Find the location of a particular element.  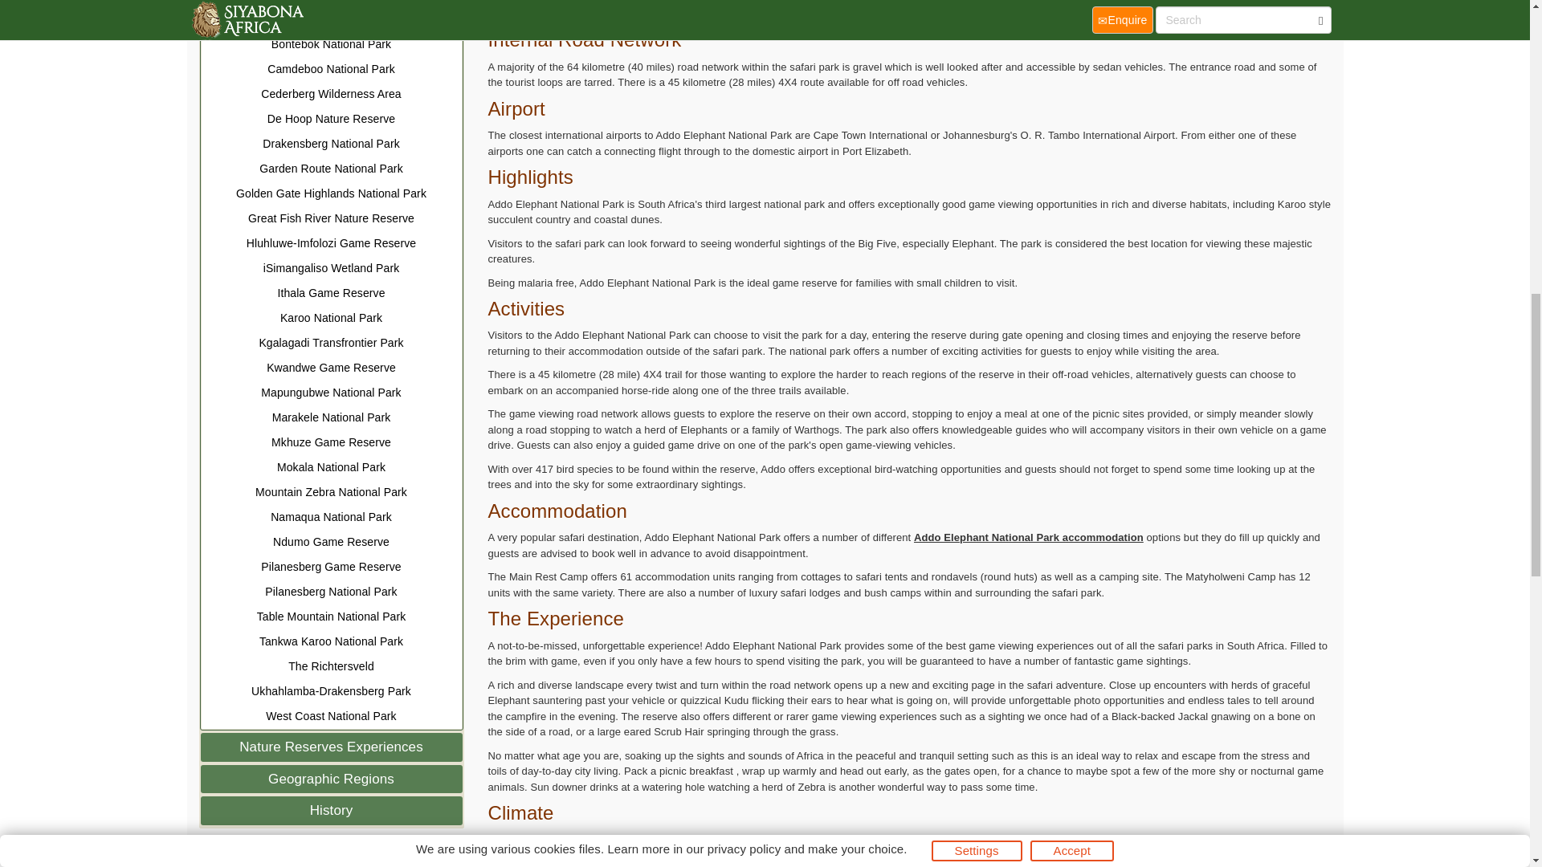

Kwandwe Game Reserve is located at coordinates (331, 368).